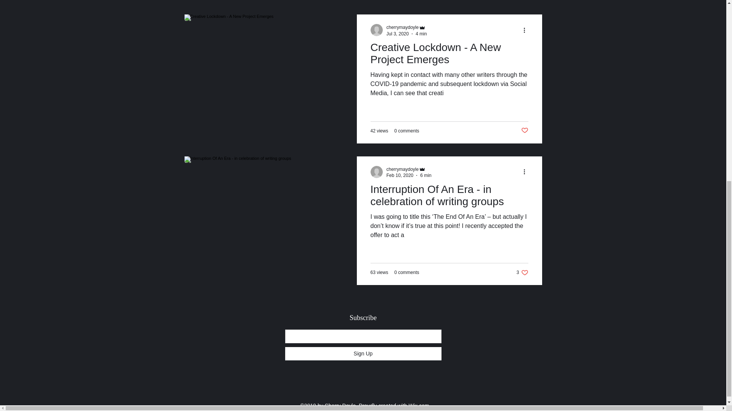 The width and height of the screenshot is (732, 411). What do you see at coordinates (398, 34) in the screenshot?
I see `Jul 3, 2020` at bounding box center [398, 34].